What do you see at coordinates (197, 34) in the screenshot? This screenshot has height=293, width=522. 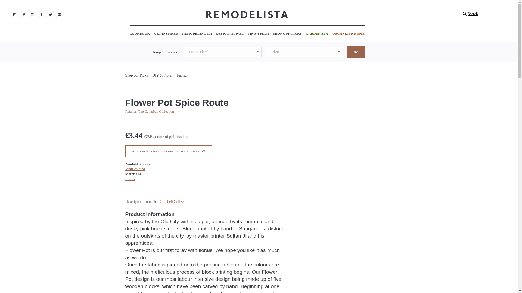 I see `REMODELING 101` at bounding box center [197, 34].